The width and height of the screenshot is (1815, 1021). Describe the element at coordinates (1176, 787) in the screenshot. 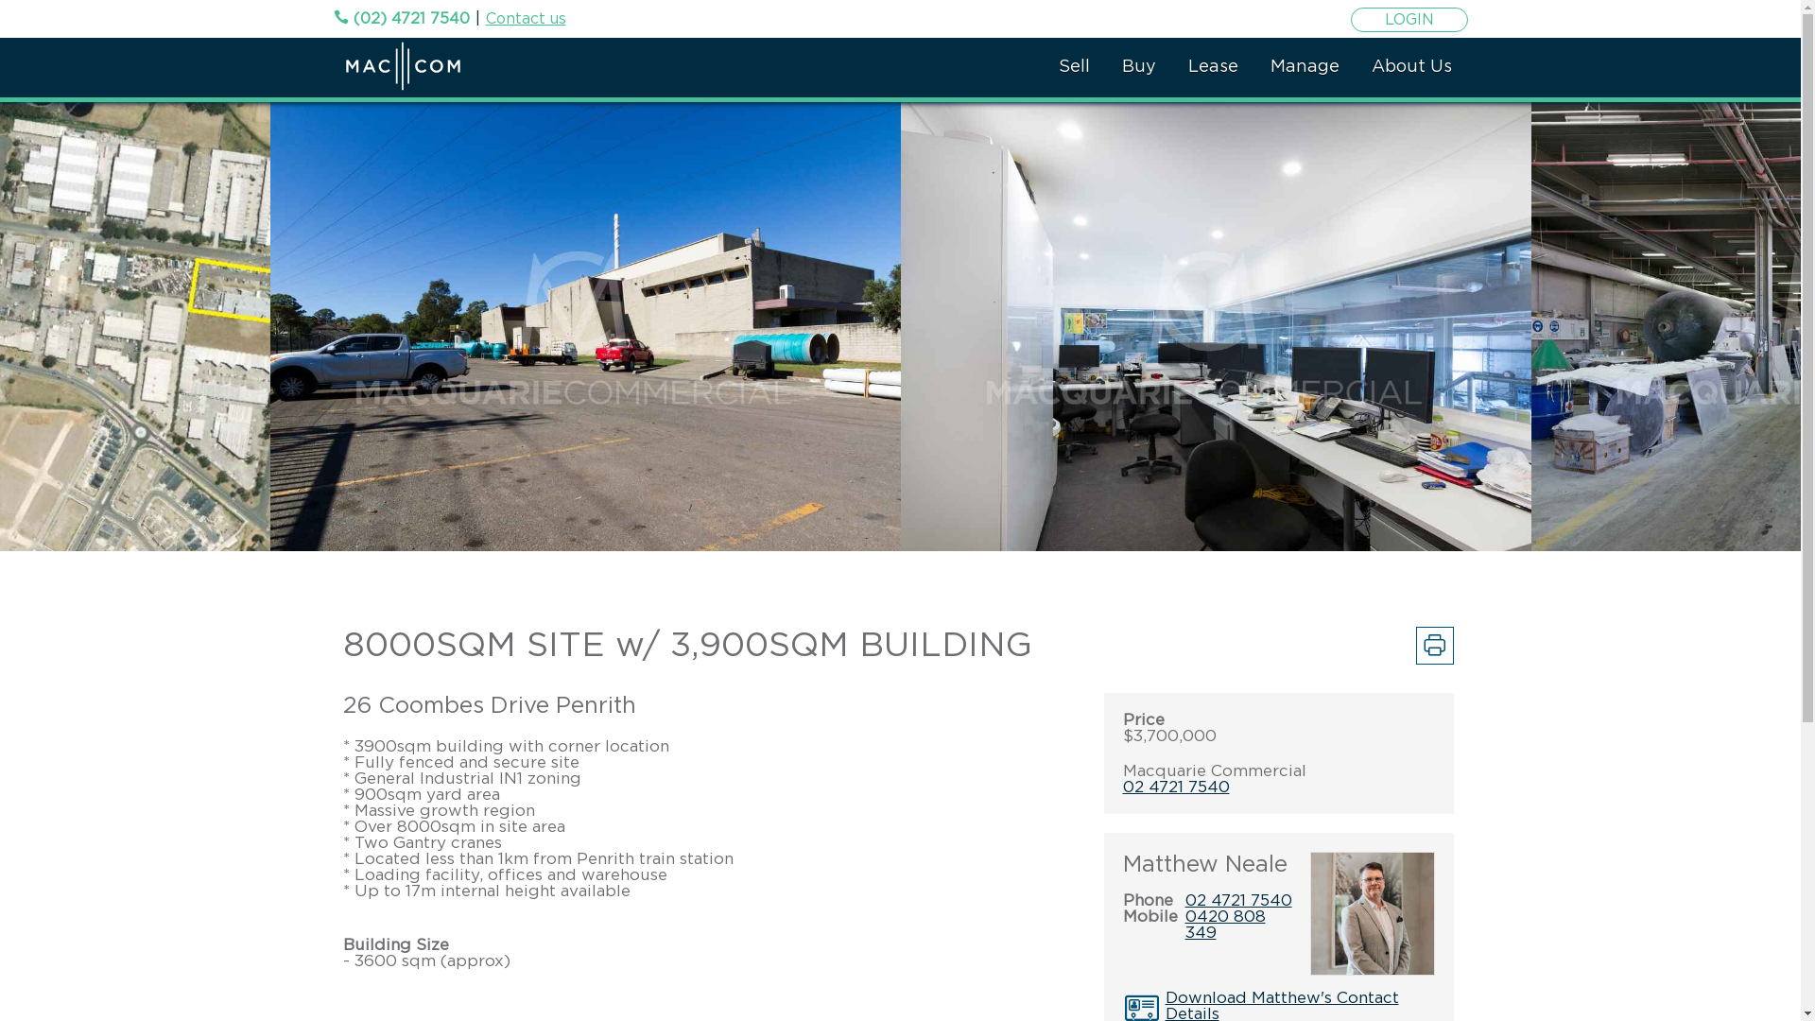

I see `02 4721 7540` at that location.